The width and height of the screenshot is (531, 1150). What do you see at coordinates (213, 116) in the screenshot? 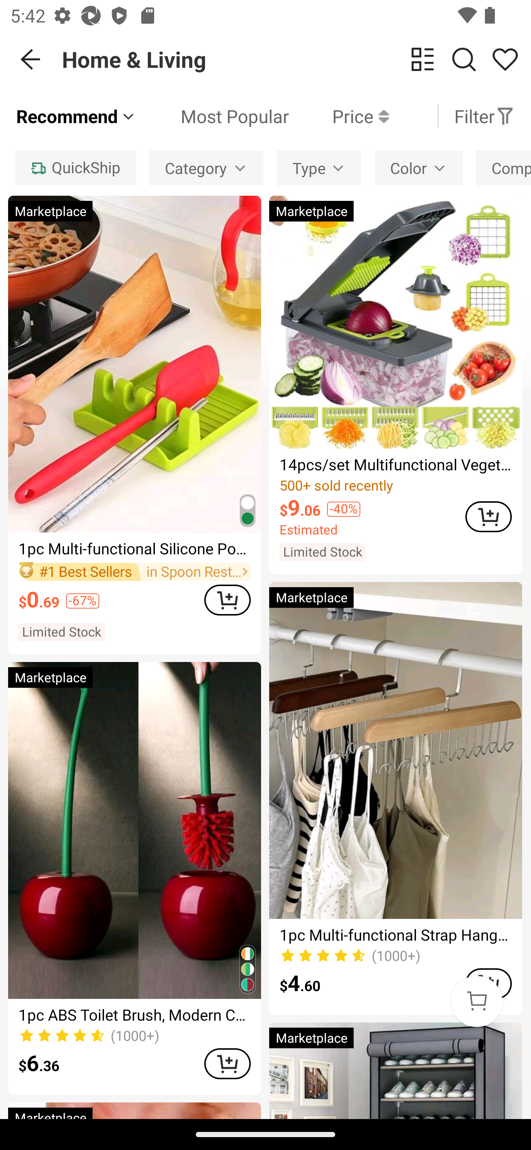
I see `Most Popular` at bounding box center [213, 116].